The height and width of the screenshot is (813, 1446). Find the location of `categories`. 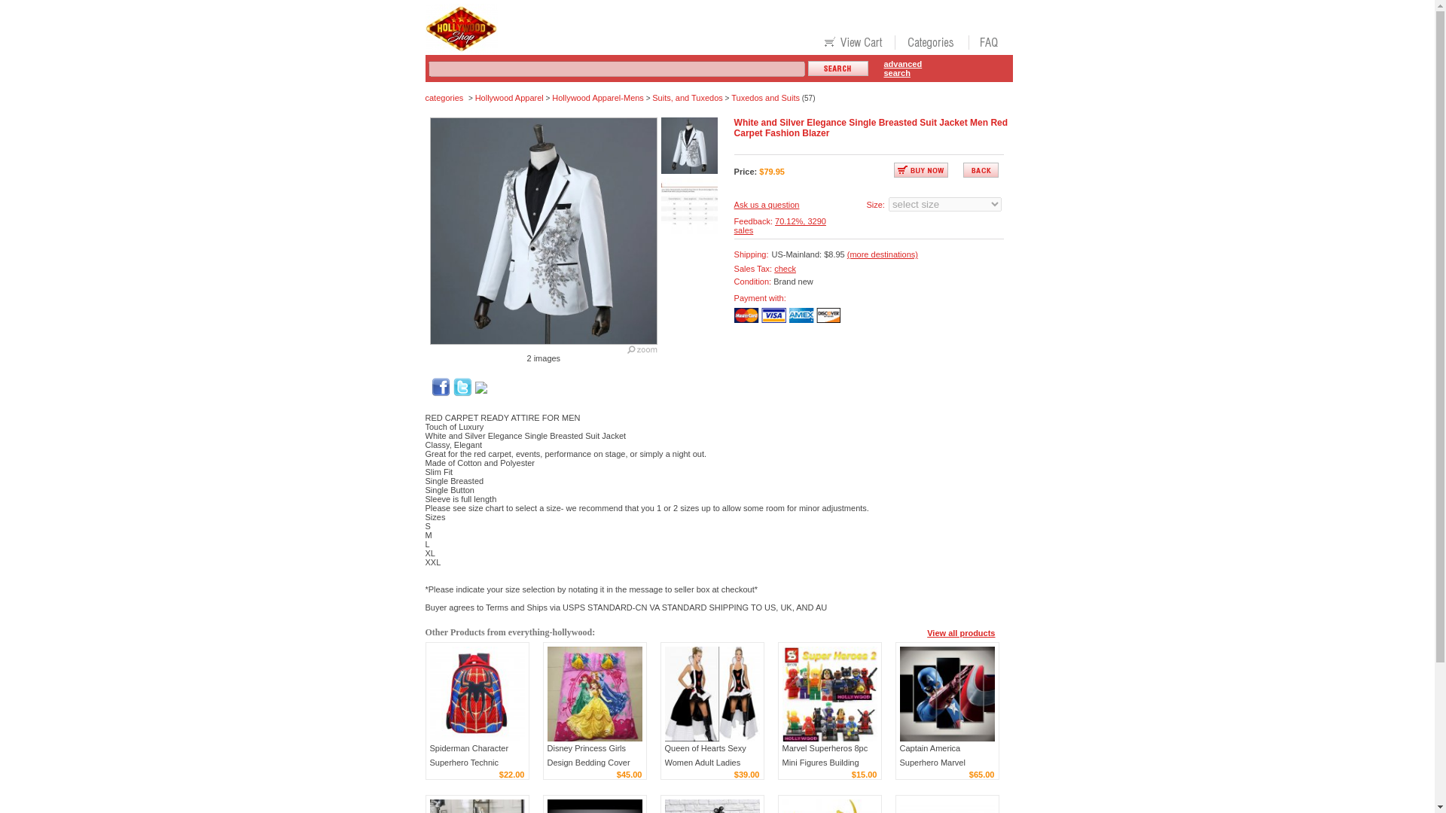

categories is located at coordinates (444, 98).